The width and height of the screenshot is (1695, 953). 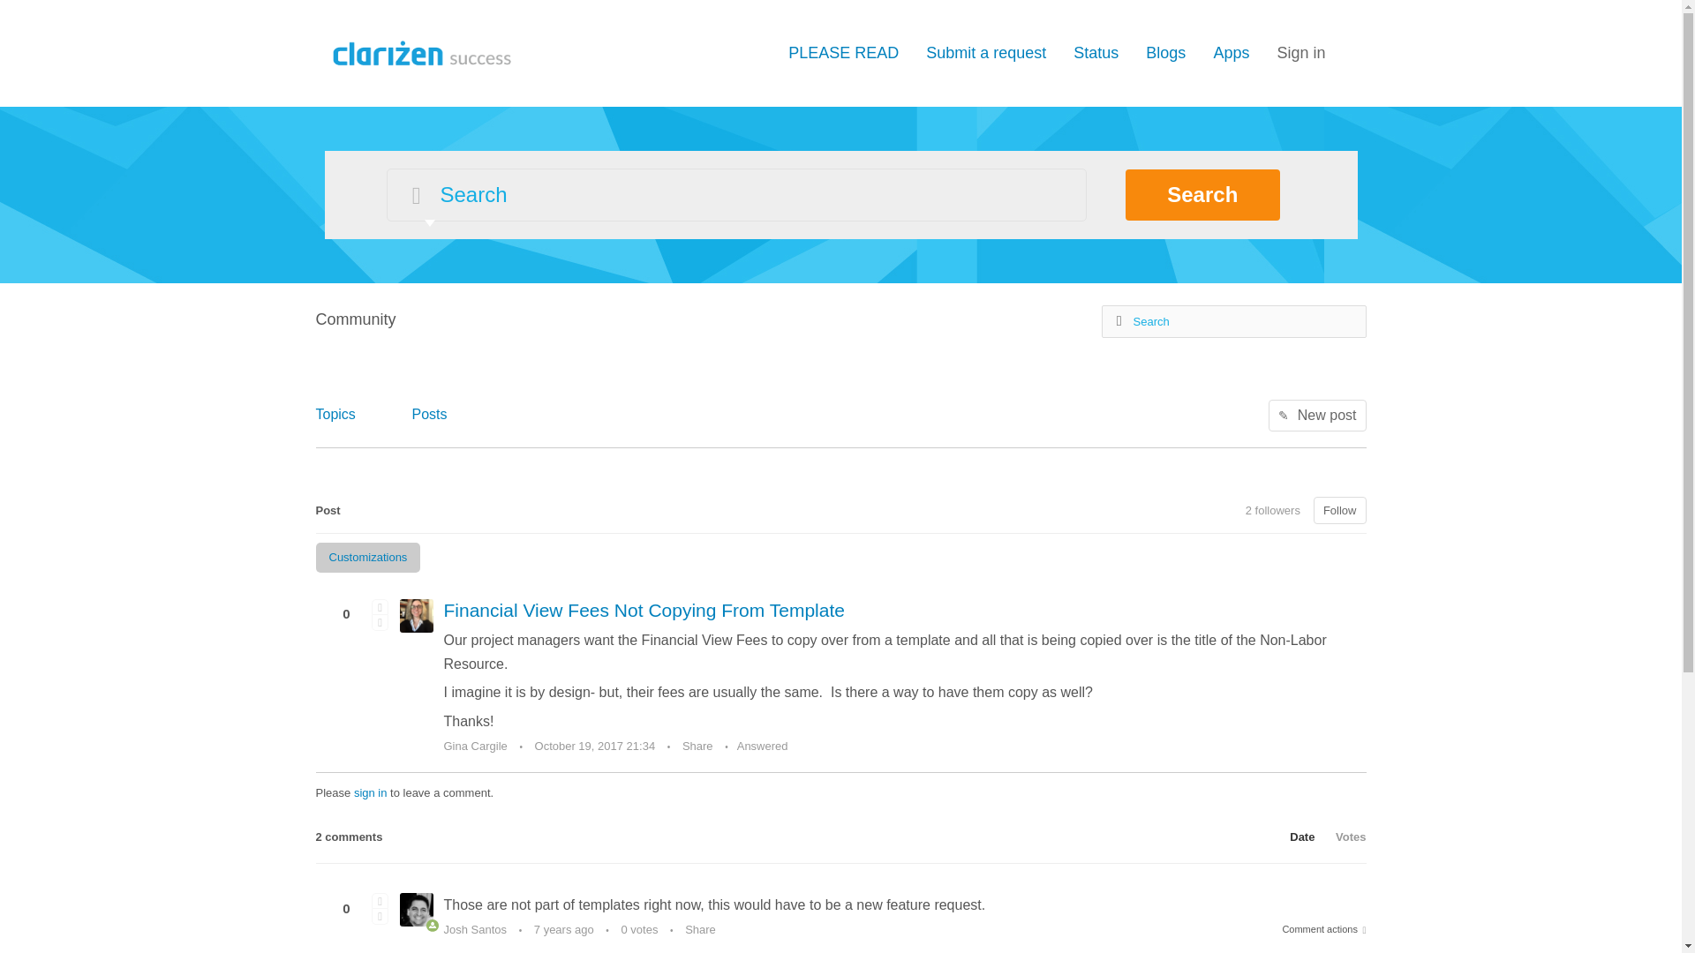 I want to click on New post, so click(x=1317, y=415).